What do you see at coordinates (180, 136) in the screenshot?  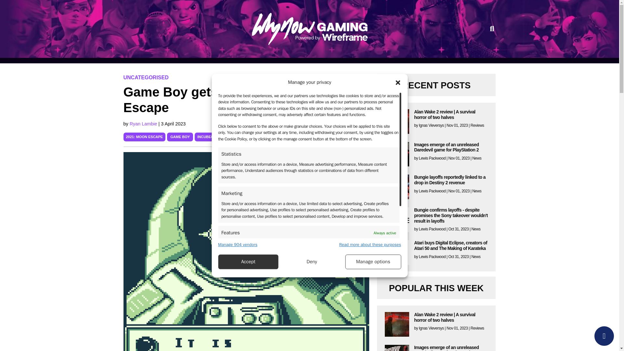 I see `Game Boy` at bounding box center [180, 136].